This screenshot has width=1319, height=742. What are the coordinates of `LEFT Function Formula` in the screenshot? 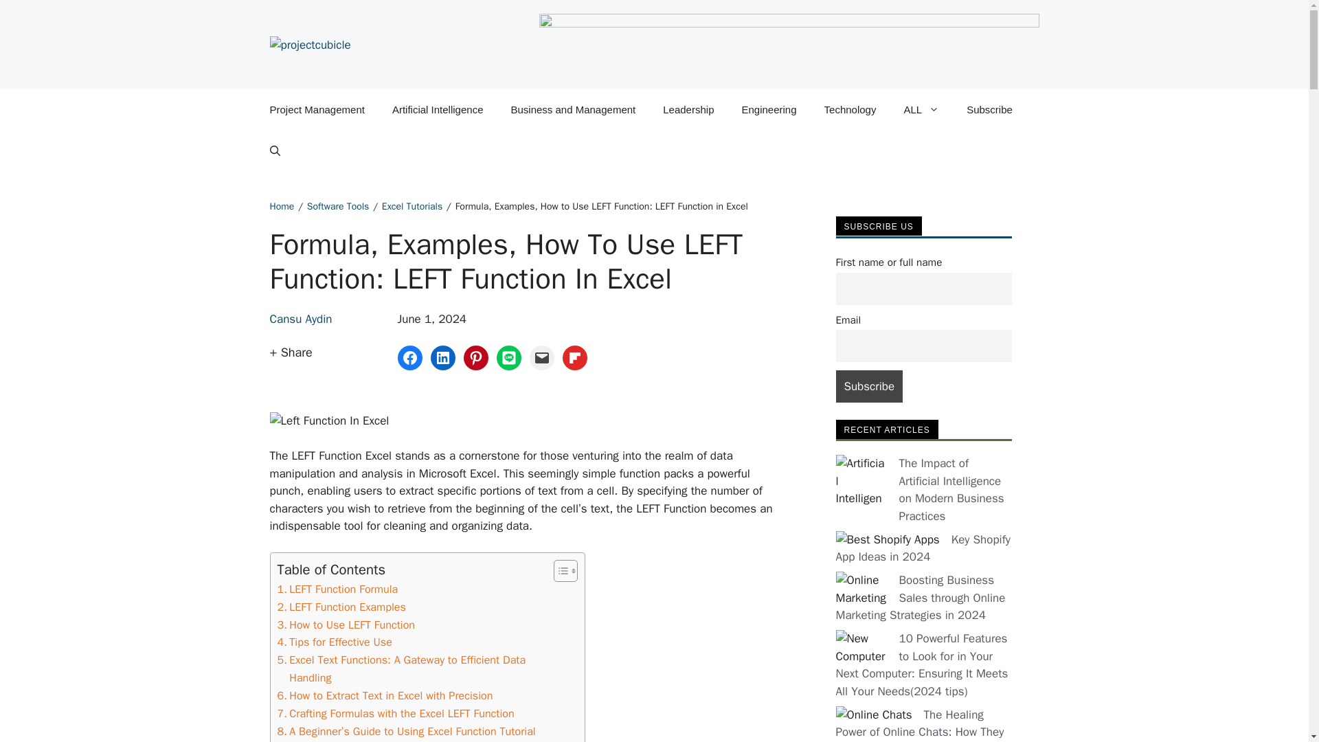 It's located at (337, 589).